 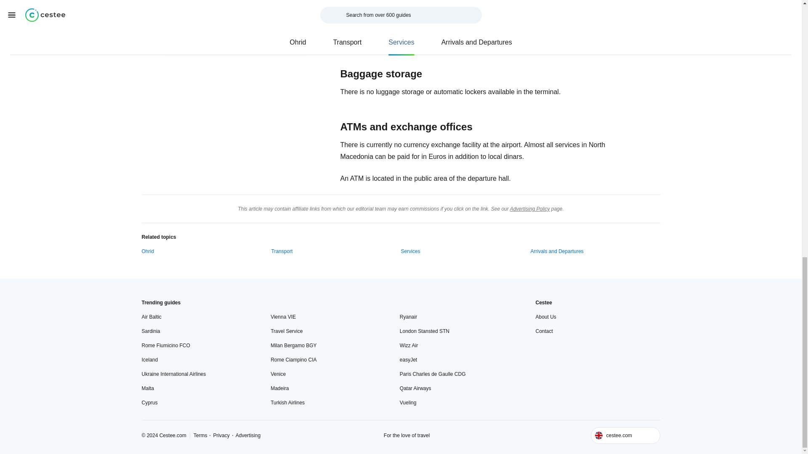 I want to click on Ryanair, so click(x=408, y=317).